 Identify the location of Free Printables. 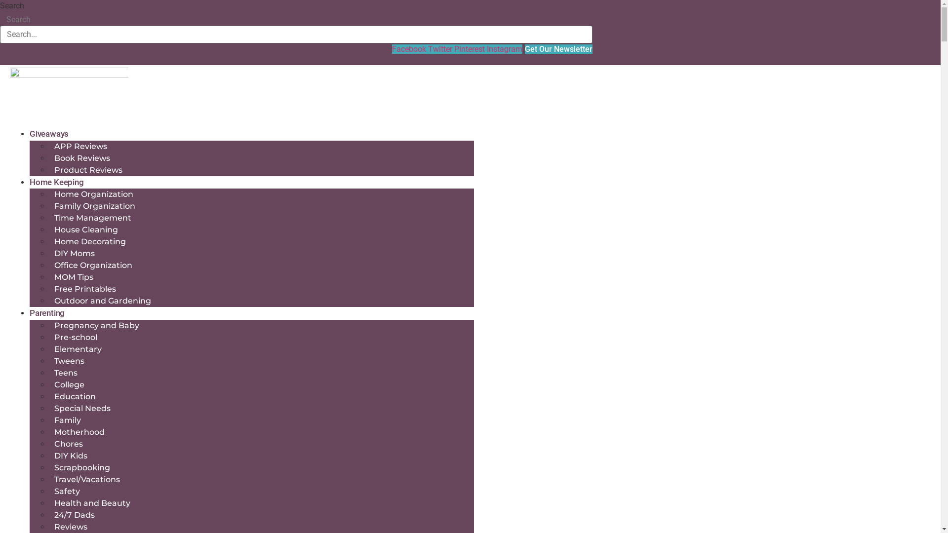
(85, 289).